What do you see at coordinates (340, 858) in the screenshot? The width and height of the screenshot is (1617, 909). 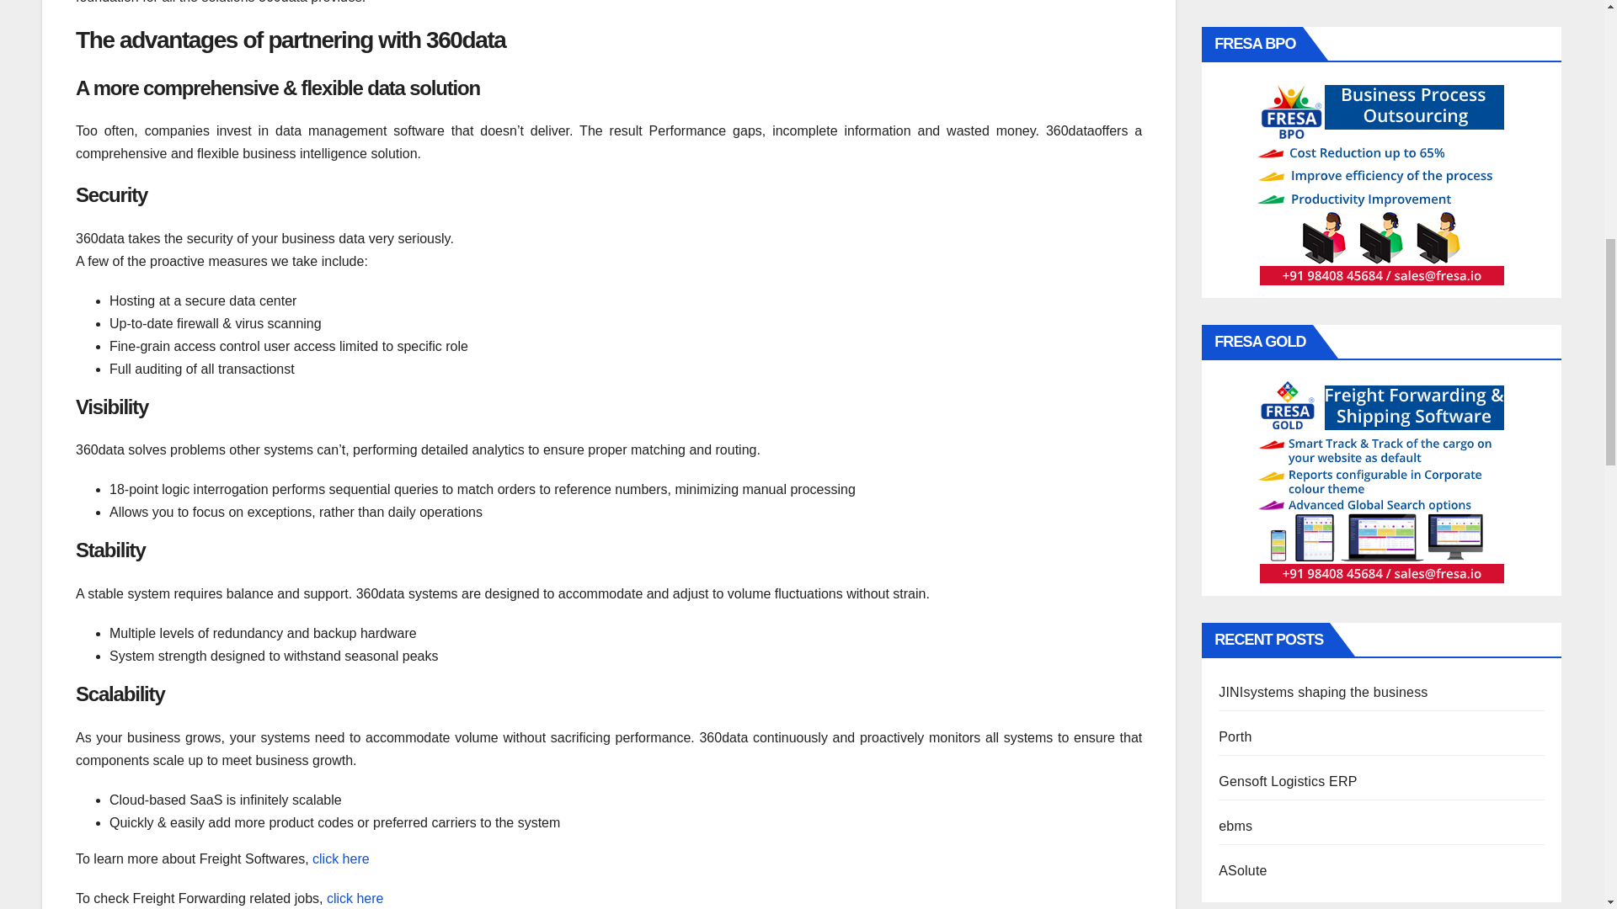 I see `click here` at bounding box center [340, 858].